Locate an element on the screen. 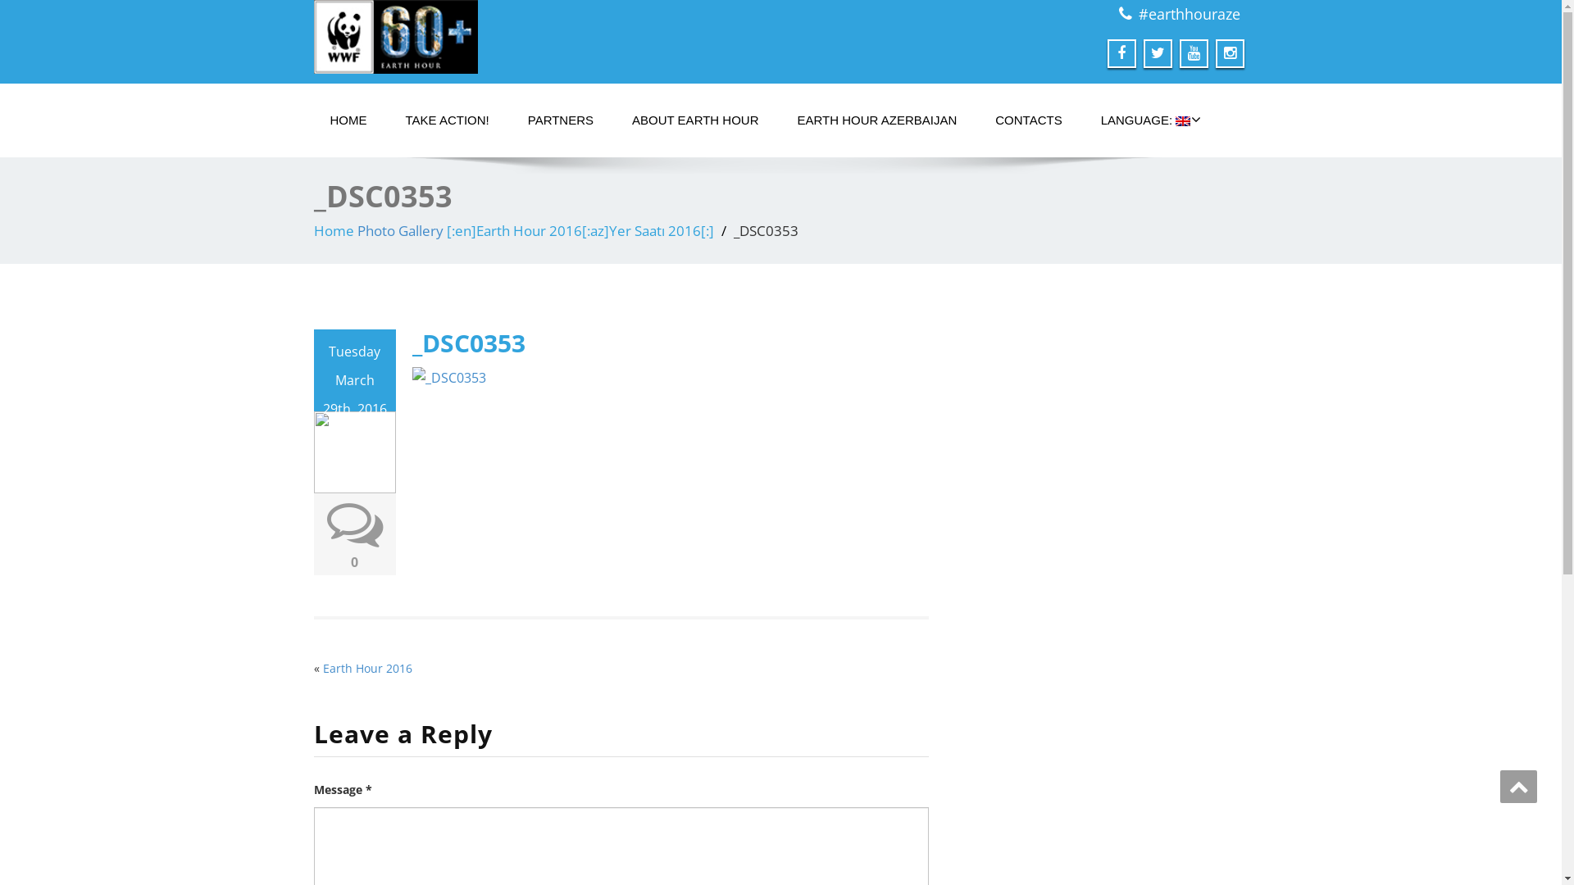  HOME is located at coordinates (348, 120).